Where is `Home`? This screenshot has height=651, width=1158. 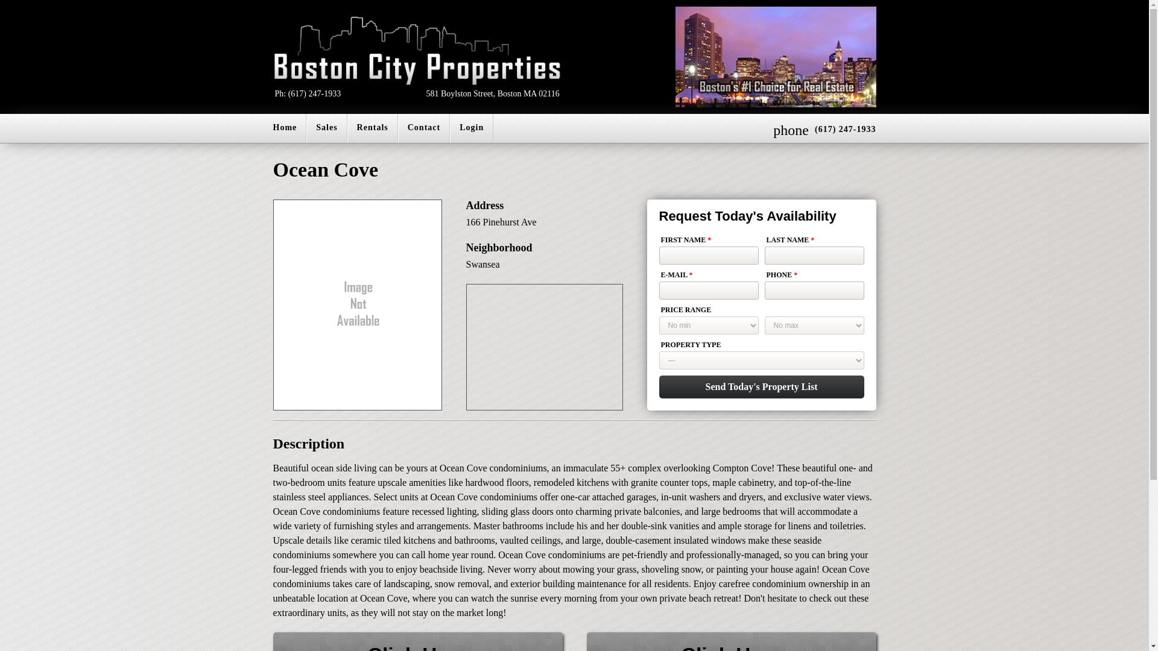 Home is located at coordinates (730, 641).